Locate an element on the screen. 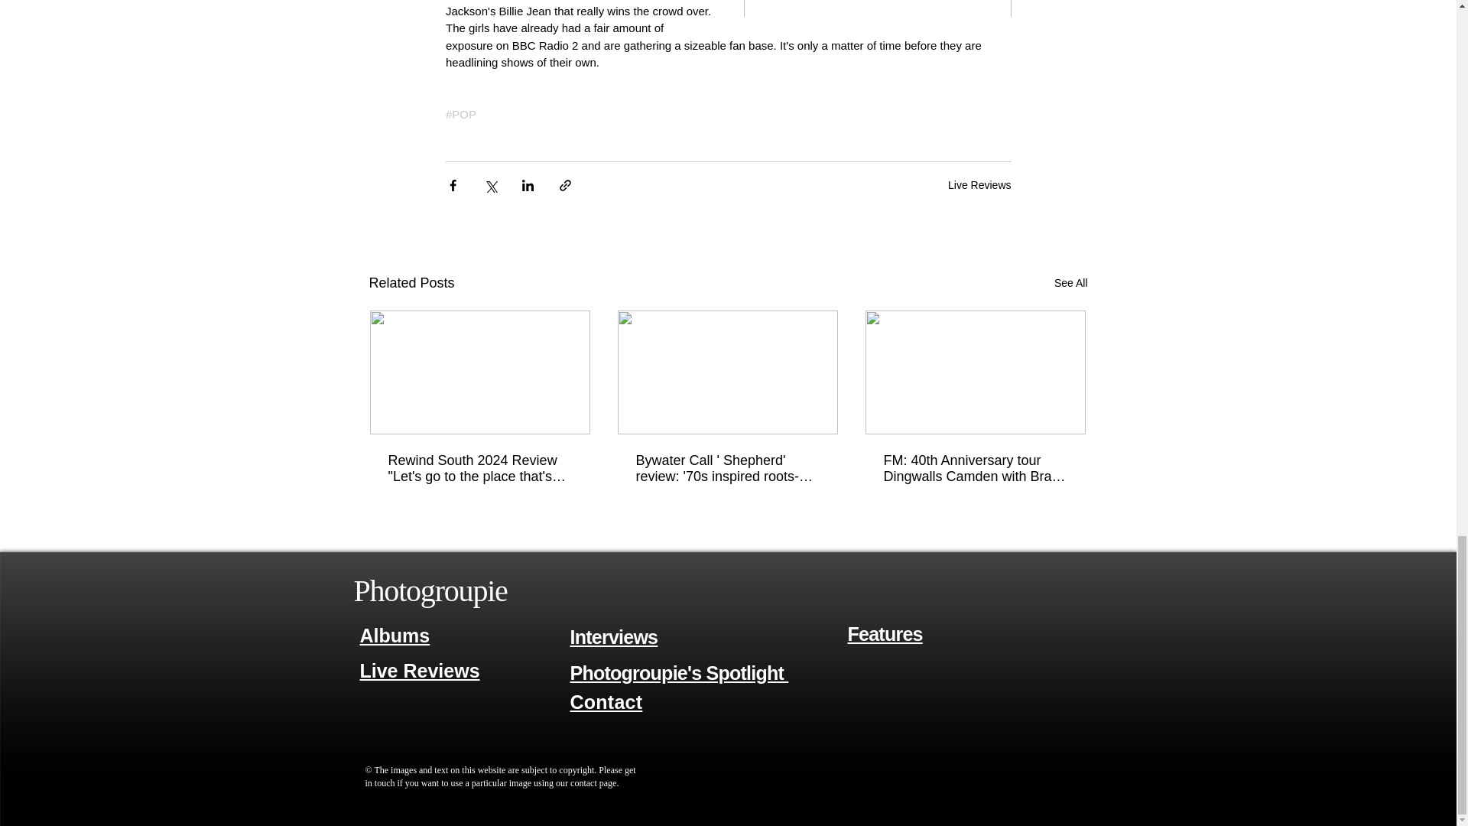  Photogroupie's Spotlight  is located at coordinates (680, 673).